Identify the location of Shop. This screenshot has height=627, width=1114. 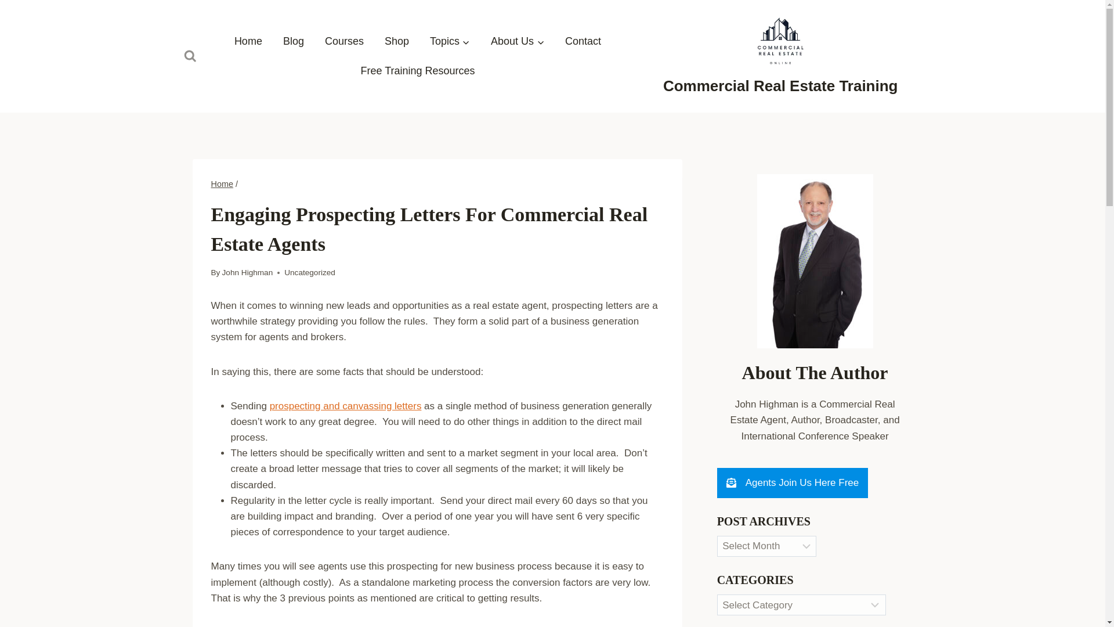
(397, 42).